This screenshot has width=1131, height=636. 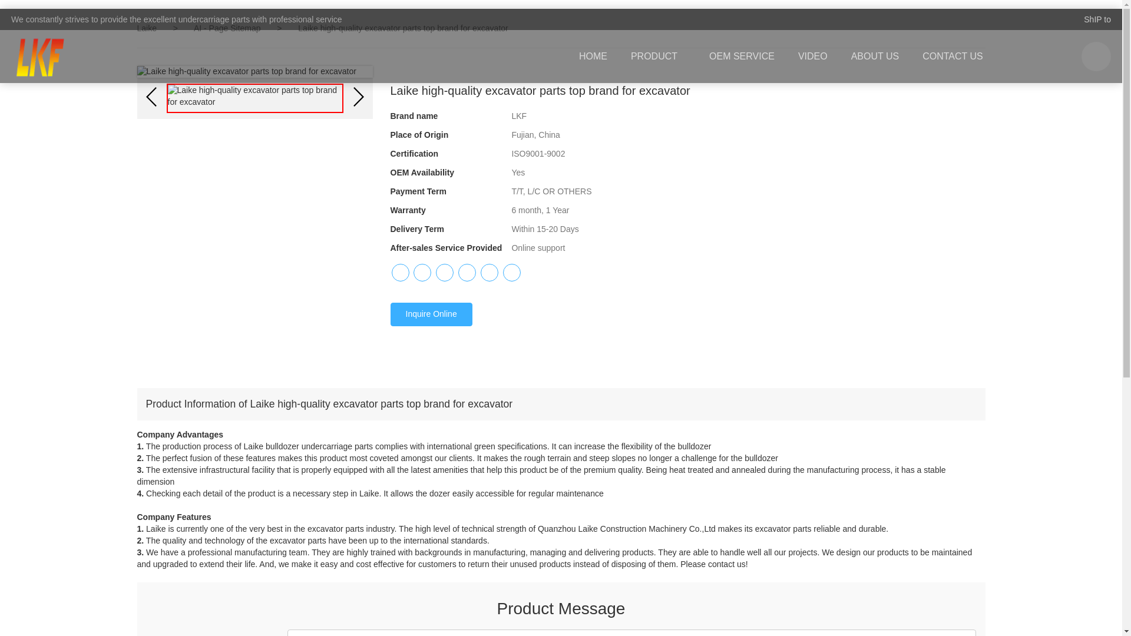 I want to click on CONTACT US, so click(x=953, y=57).